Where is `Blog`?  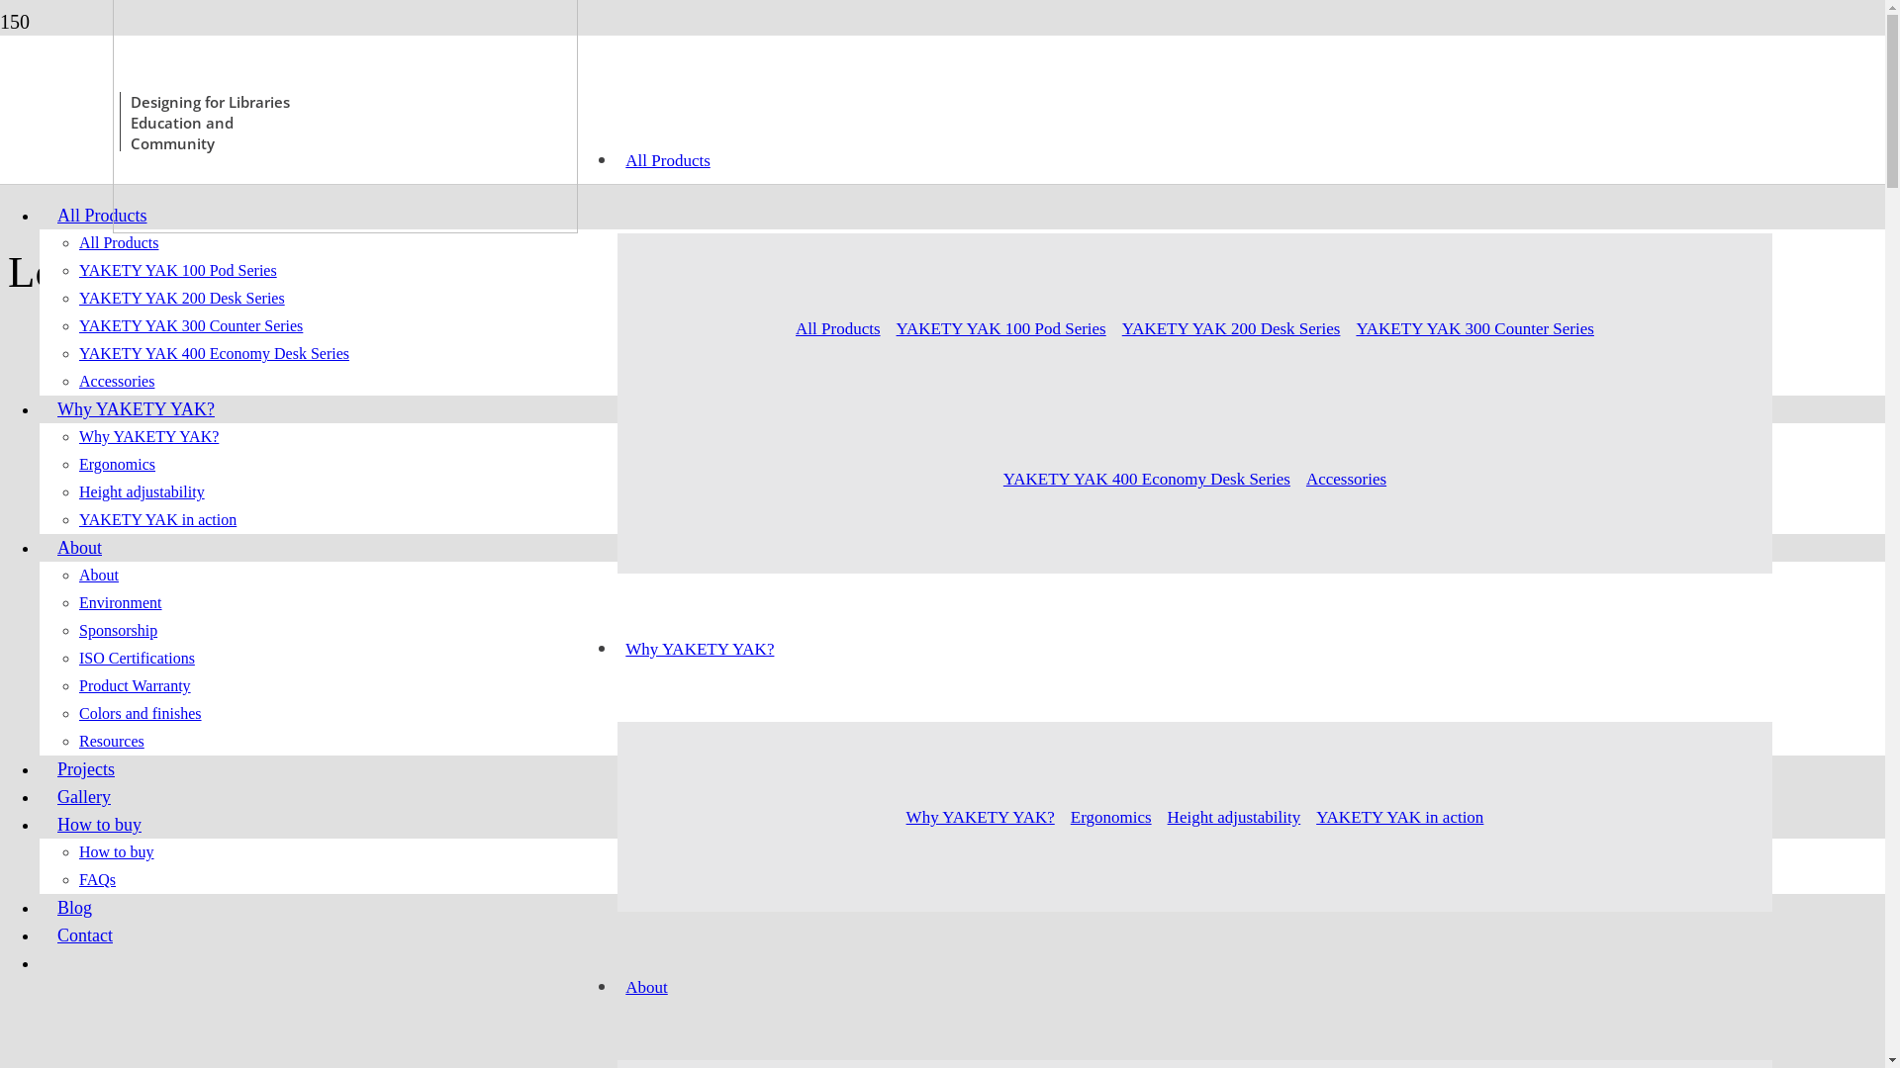 Blog is located at coordinates (75, 908).